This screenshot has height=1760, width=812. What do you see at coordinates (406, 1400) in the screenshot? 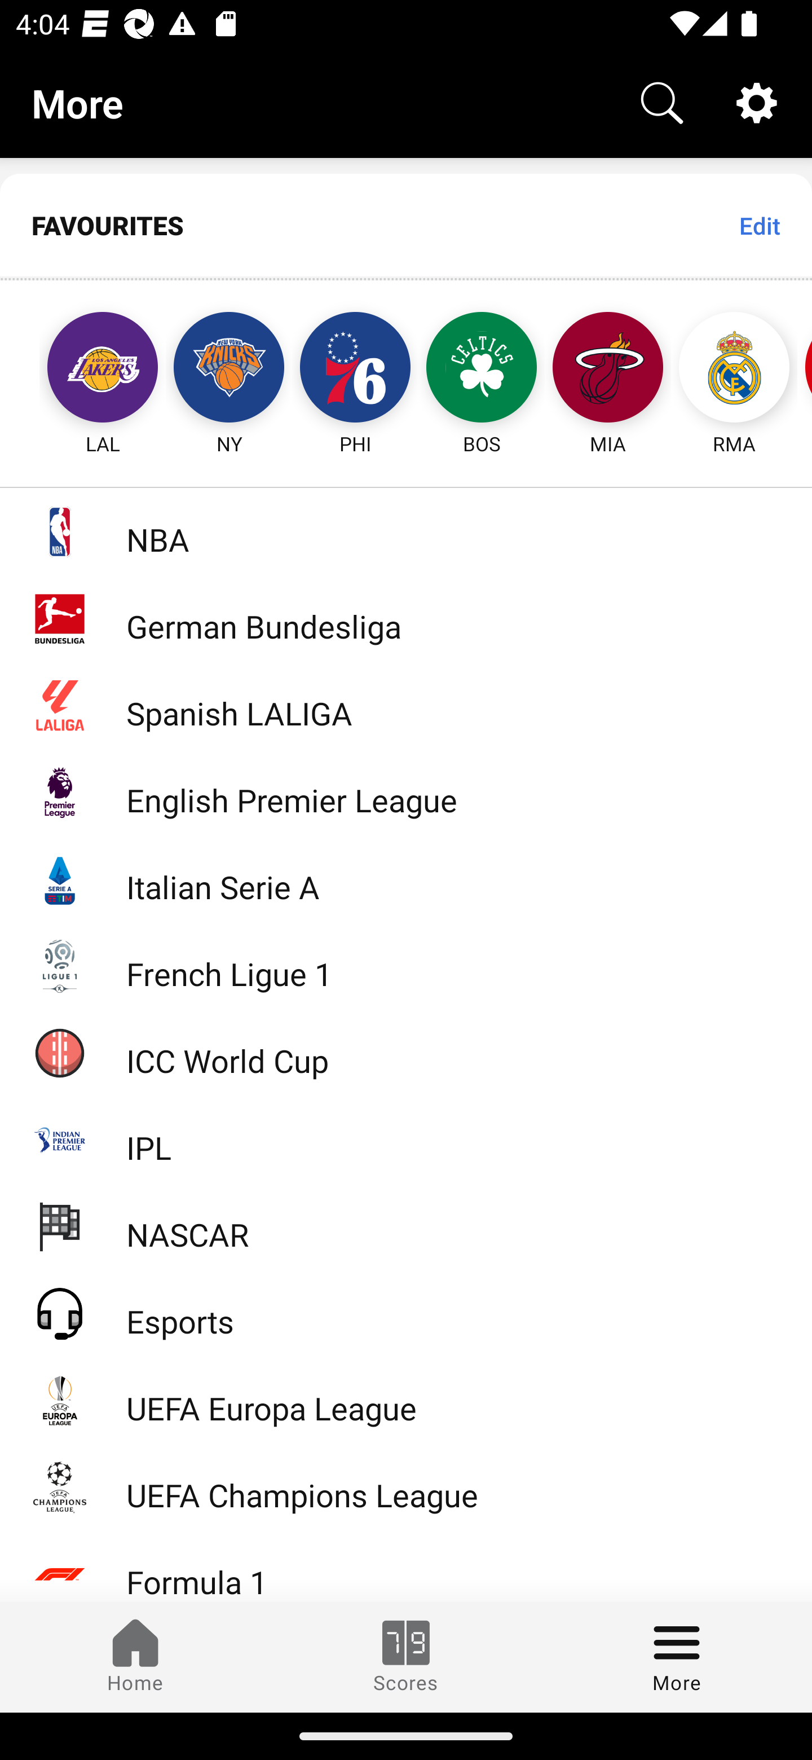
I see `UEFA Europa League` at bounding box center [406, 1400].